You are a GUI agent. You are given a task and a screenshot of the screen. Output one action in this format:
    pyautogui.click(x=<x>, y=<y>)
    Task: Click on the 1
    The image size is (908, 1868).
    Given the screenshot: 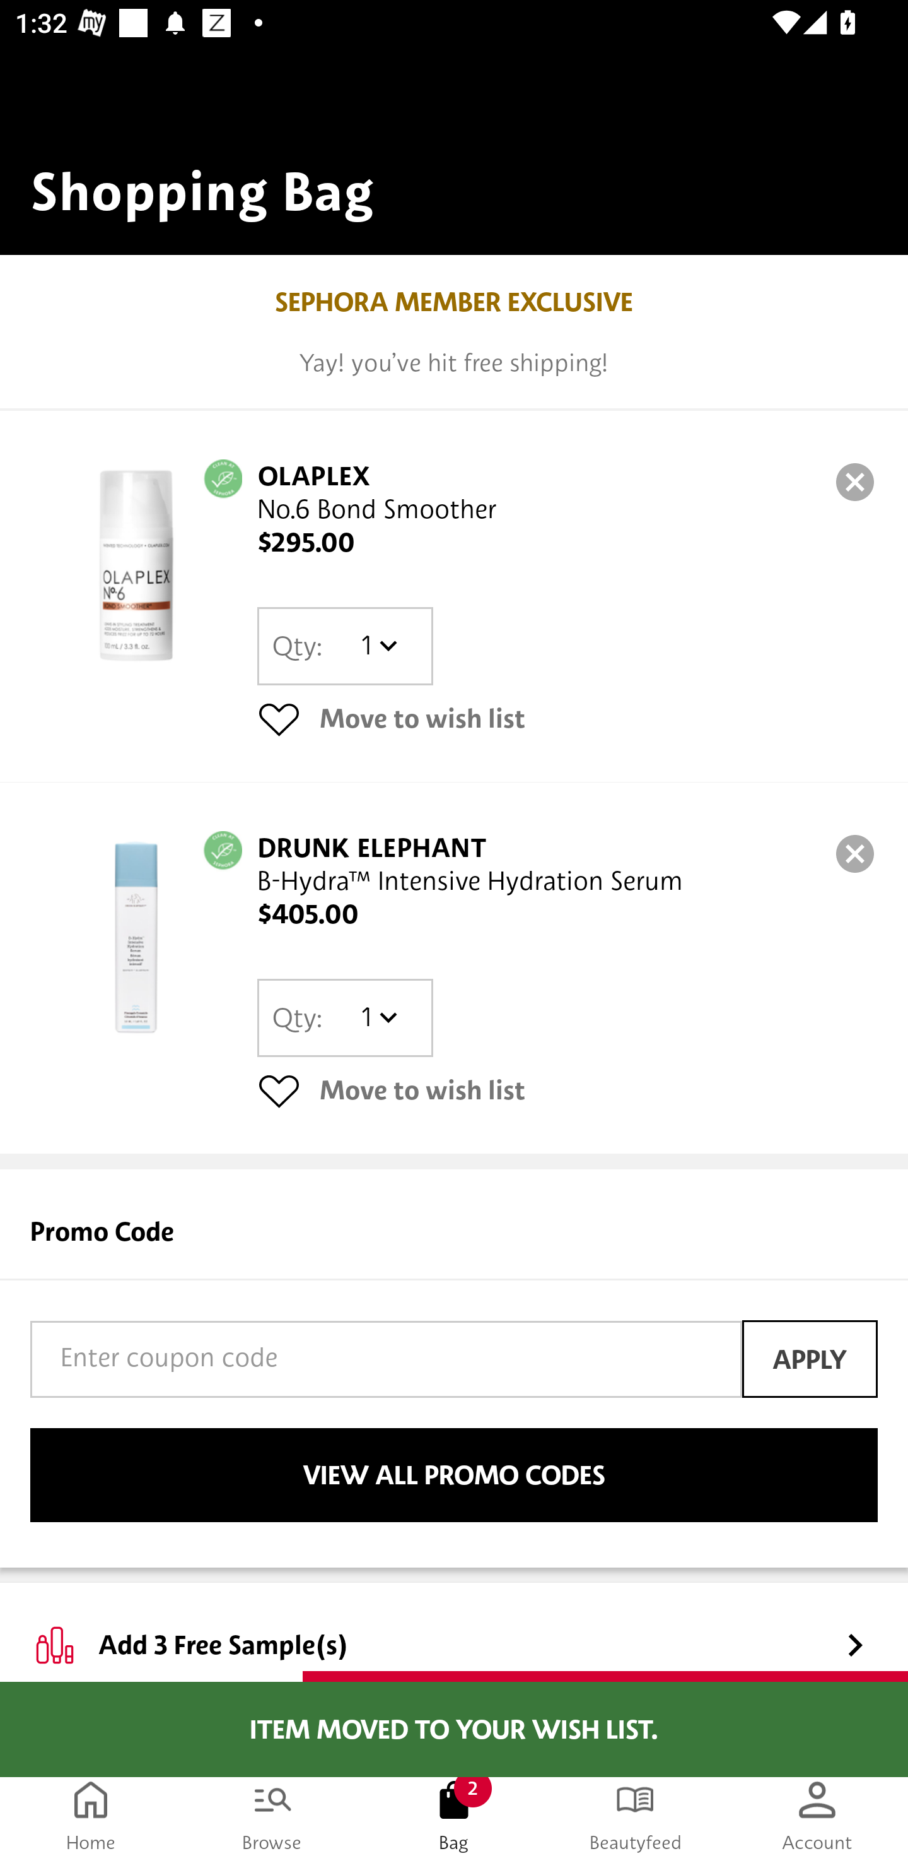 What is the action you would take?
    pyautogui.click(x=378, y=1017)
    